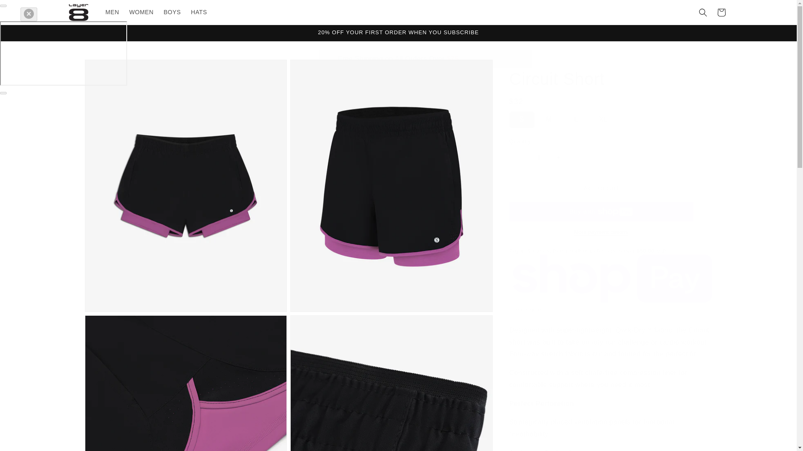 This screenshot has height=451, width=803. I want to click on Skip to content, so click(25, 10).